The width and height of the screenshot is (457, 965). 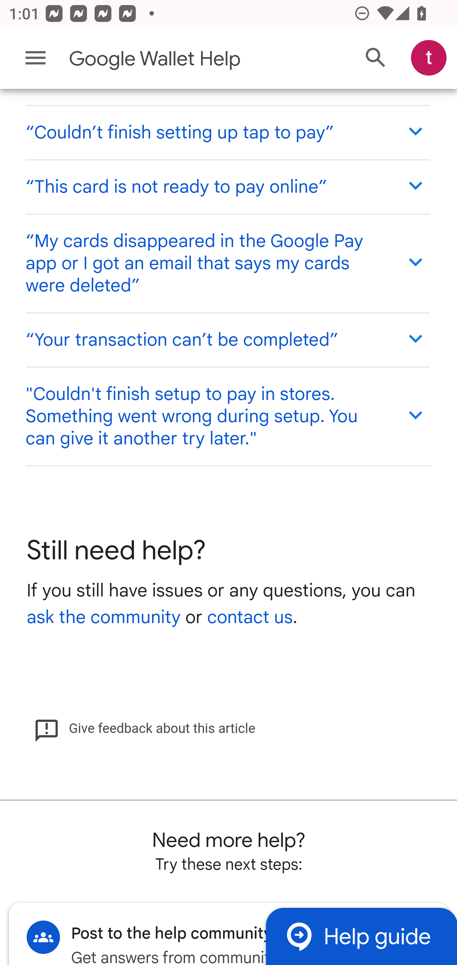 I want to click on Help guide, so click(x=361, y=936).